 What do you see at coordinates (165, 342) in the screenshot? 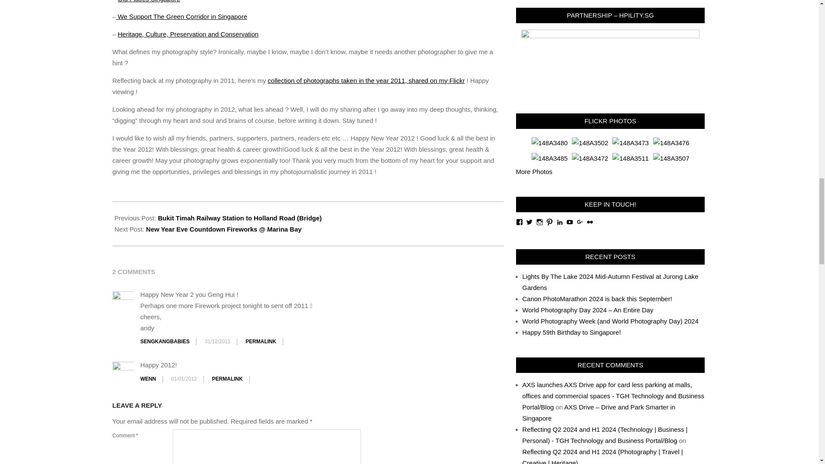
I see `SENGKANGBABIES` at bounding box center [165, 342].